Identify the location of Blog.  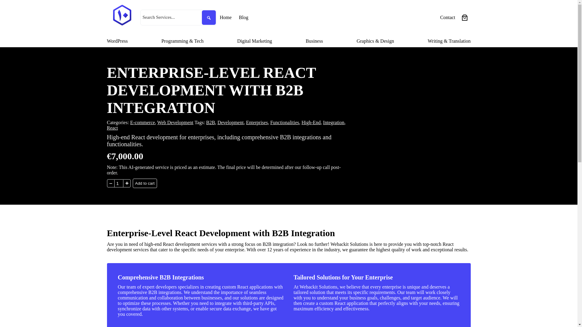
(243, 18).